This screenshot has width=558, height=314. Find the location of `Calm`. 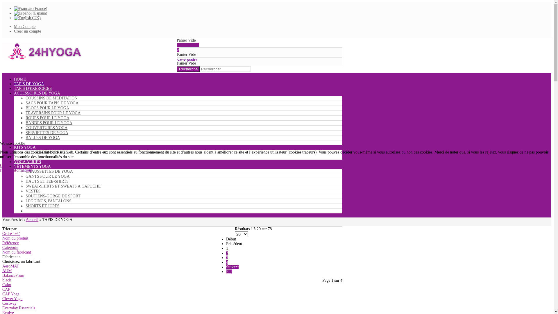

Calm is located at coordinates (7, 285).